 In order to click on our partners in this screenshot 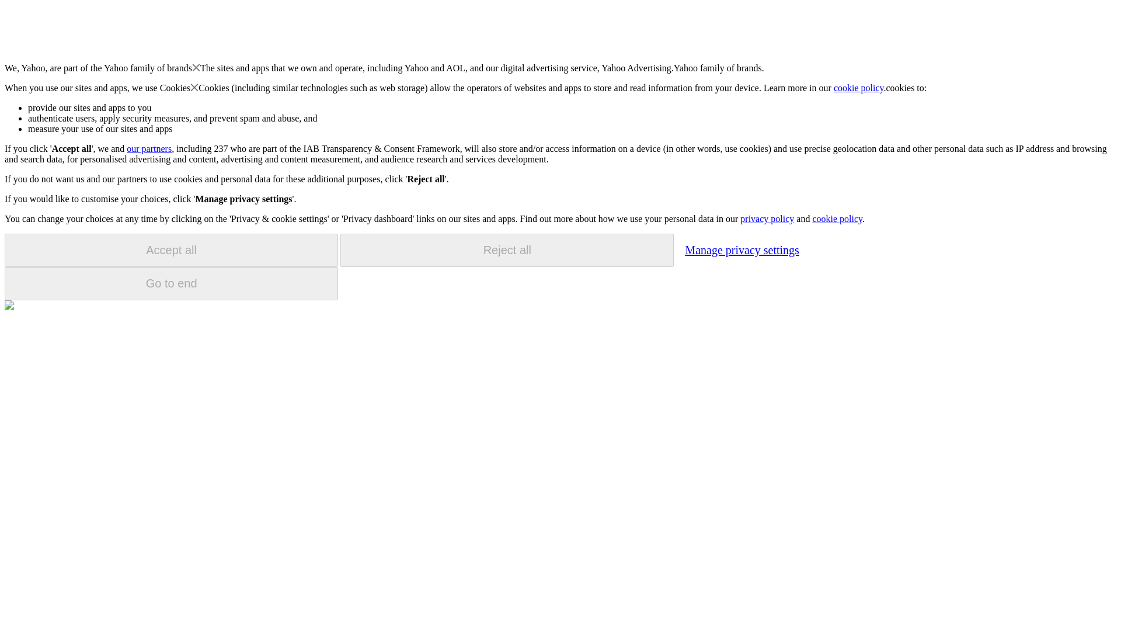, I will do `click(148, 148)`.